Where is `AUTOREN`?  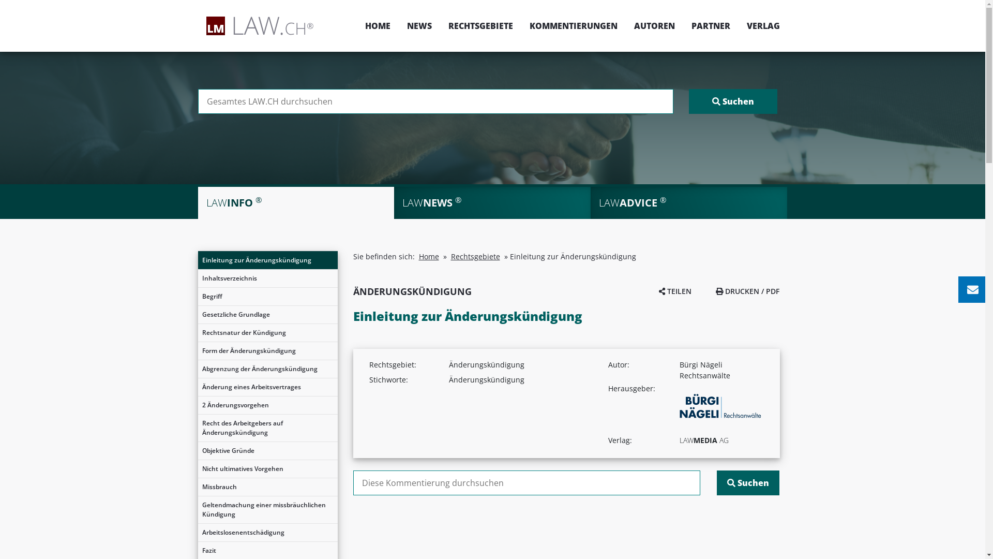
AUTOREN is located at coordinates (655, 26).